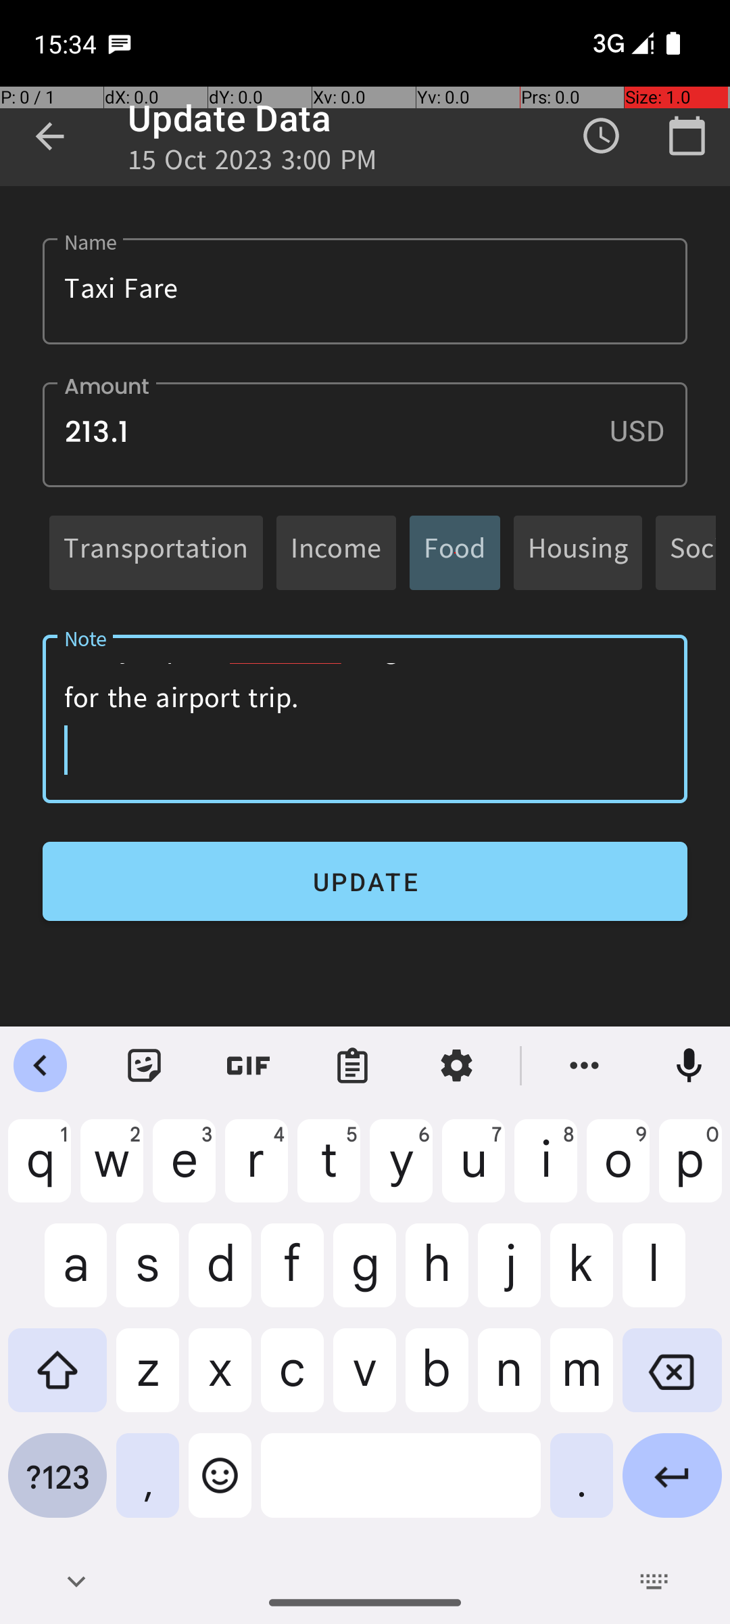  What do you see at coordinates (145, 1066) in the screenshot?
I see `Sticker Keyboard` at bounding box center [145, 1066].